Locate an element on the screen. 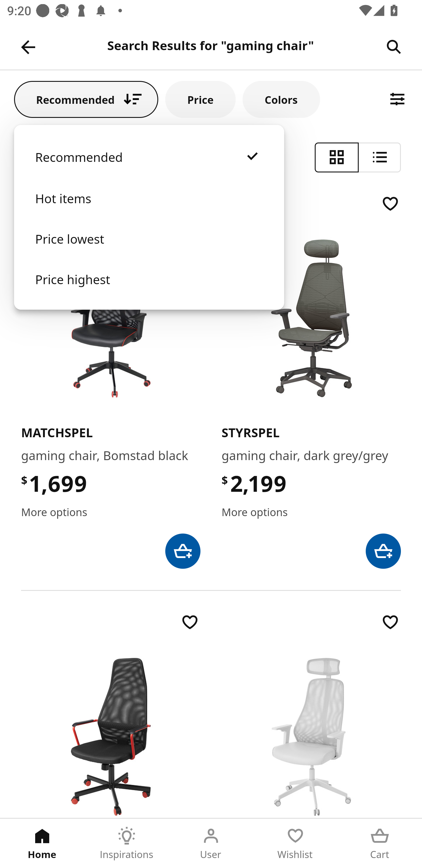 The width and height of the screenshot is (422, 868). Cart
Tab 5 of 5 is located at coordinates (380, 843).